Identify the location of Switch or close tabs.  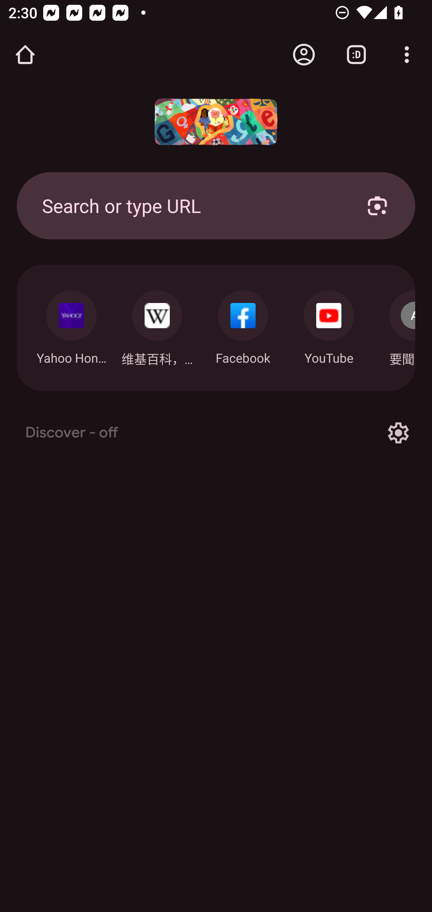
(356, 55).